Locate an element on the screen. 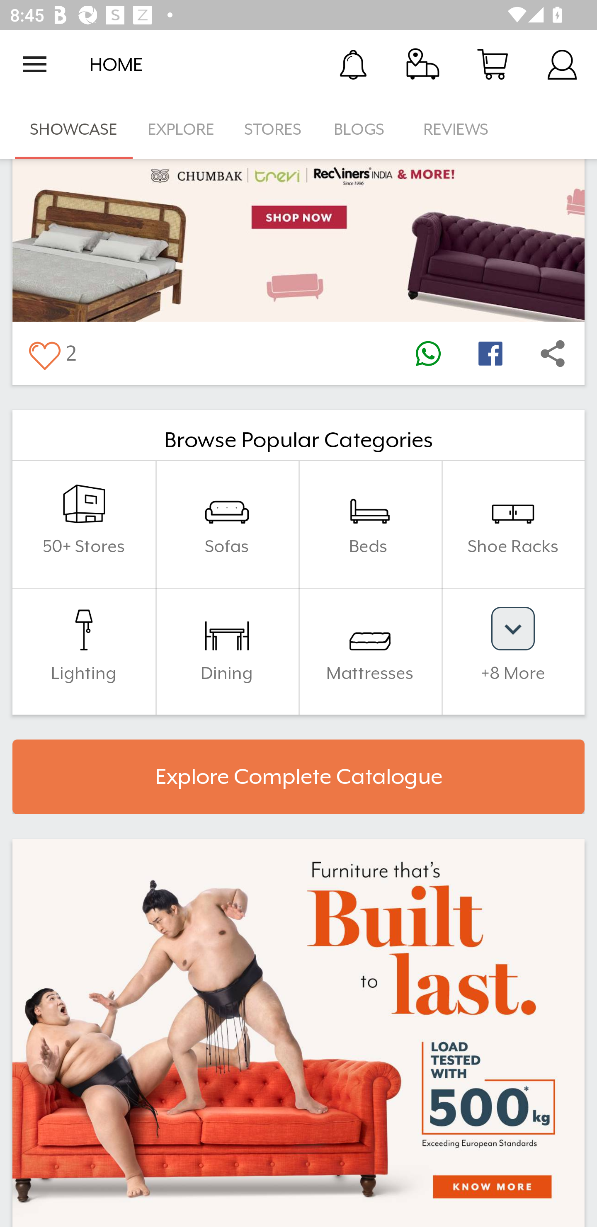 The width and height of the screenshot is (597, 1227). Mattresses is located at coordinates (370, 651).